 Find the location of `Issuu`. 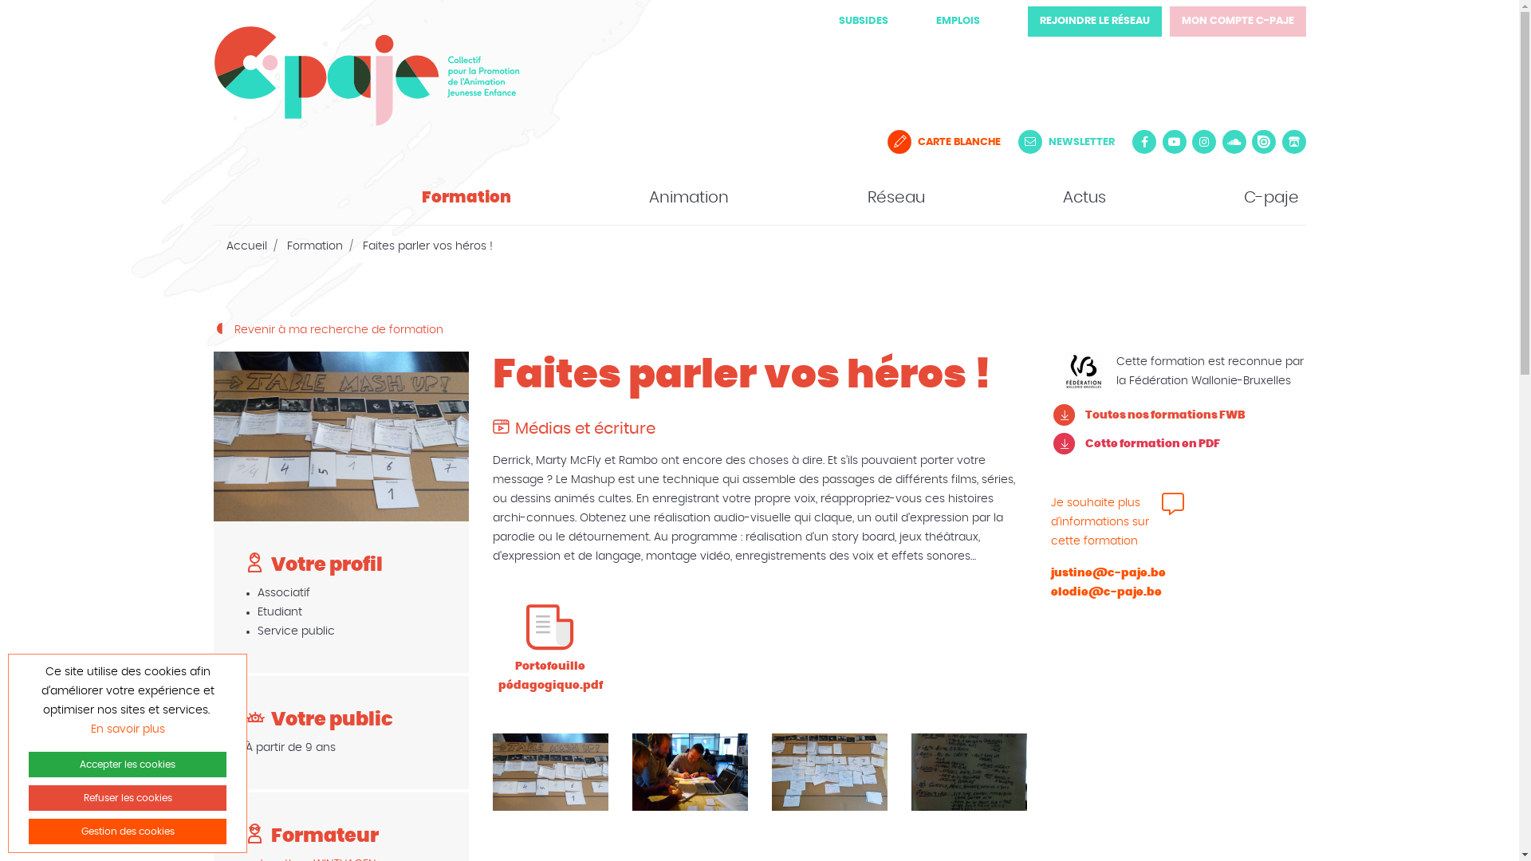

Issuu is located at coordinates (1264, 142).